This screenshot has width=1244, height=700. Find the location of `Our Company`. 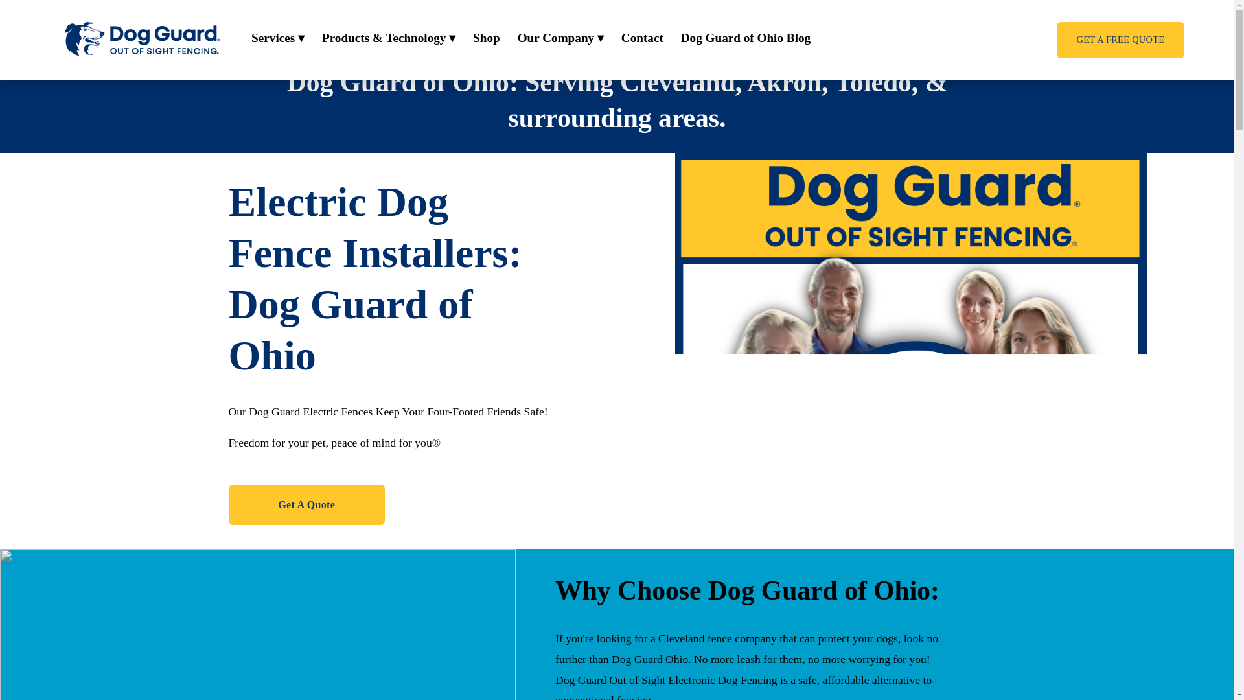

Our Company is located at coordinates (560, 39).